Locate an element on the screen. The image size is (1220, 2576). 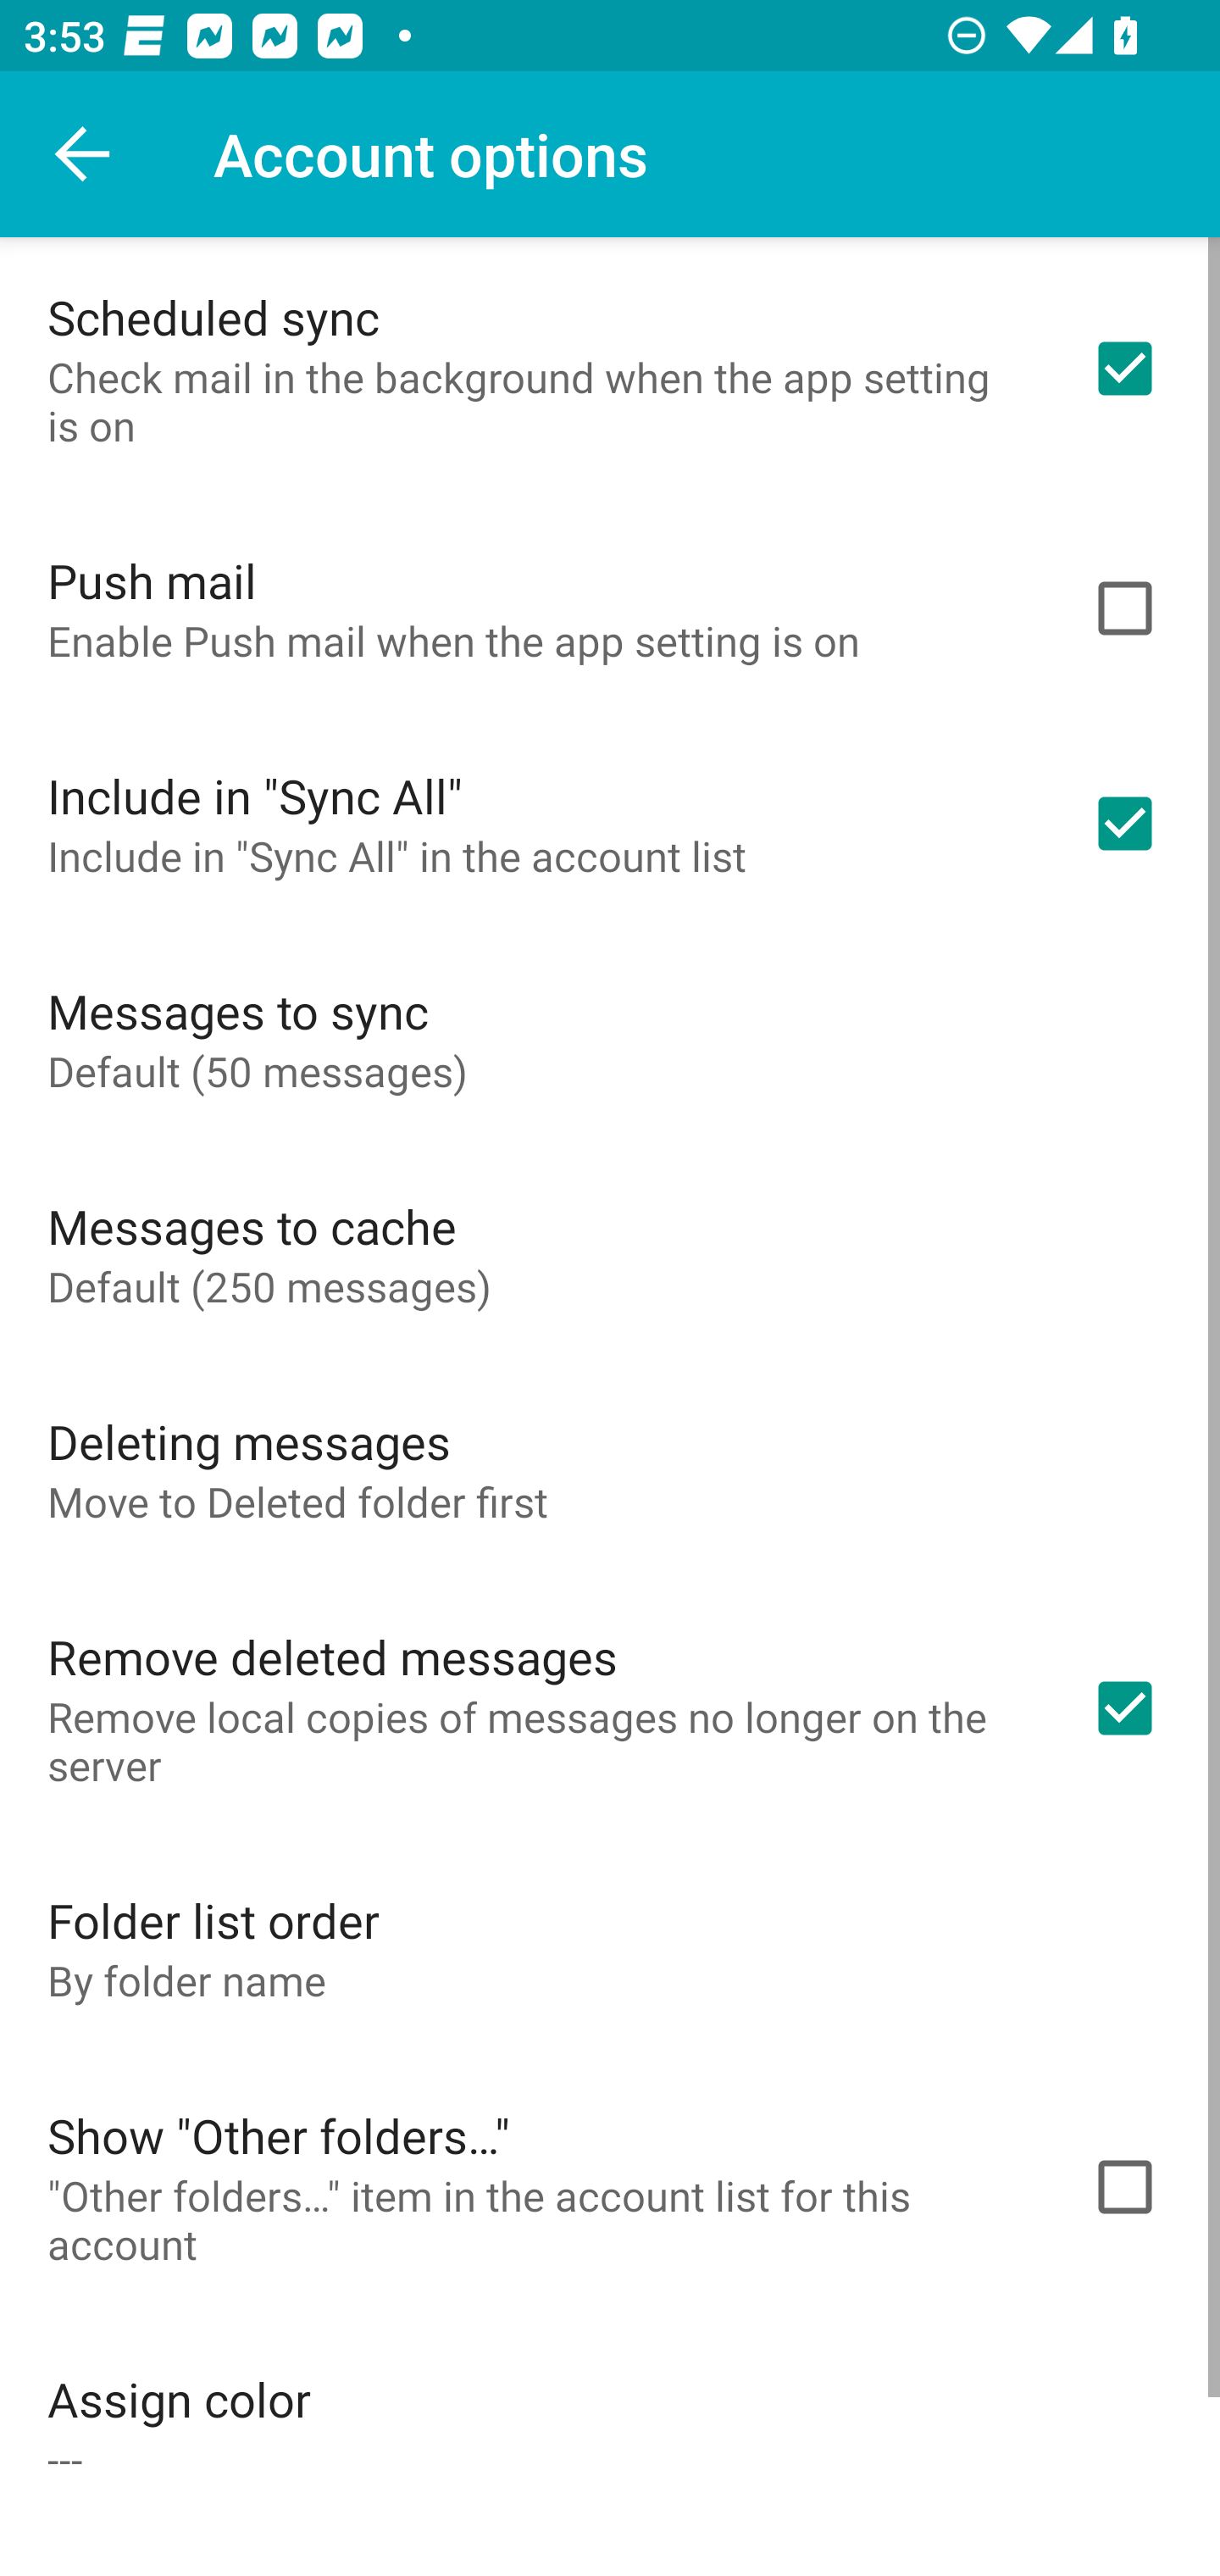
Deleting messages Move to Deleted folder first is located at coordinates (610, 1469).